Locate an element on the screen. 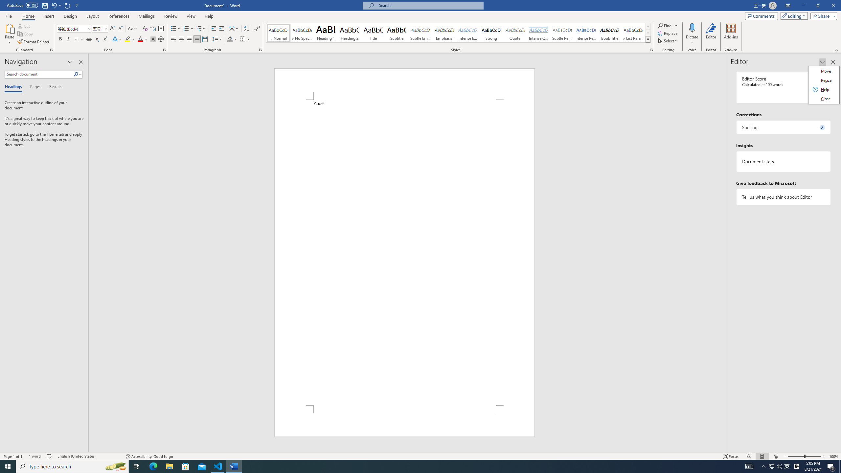  Q2790: 100% is located at coordinates (779, 466).